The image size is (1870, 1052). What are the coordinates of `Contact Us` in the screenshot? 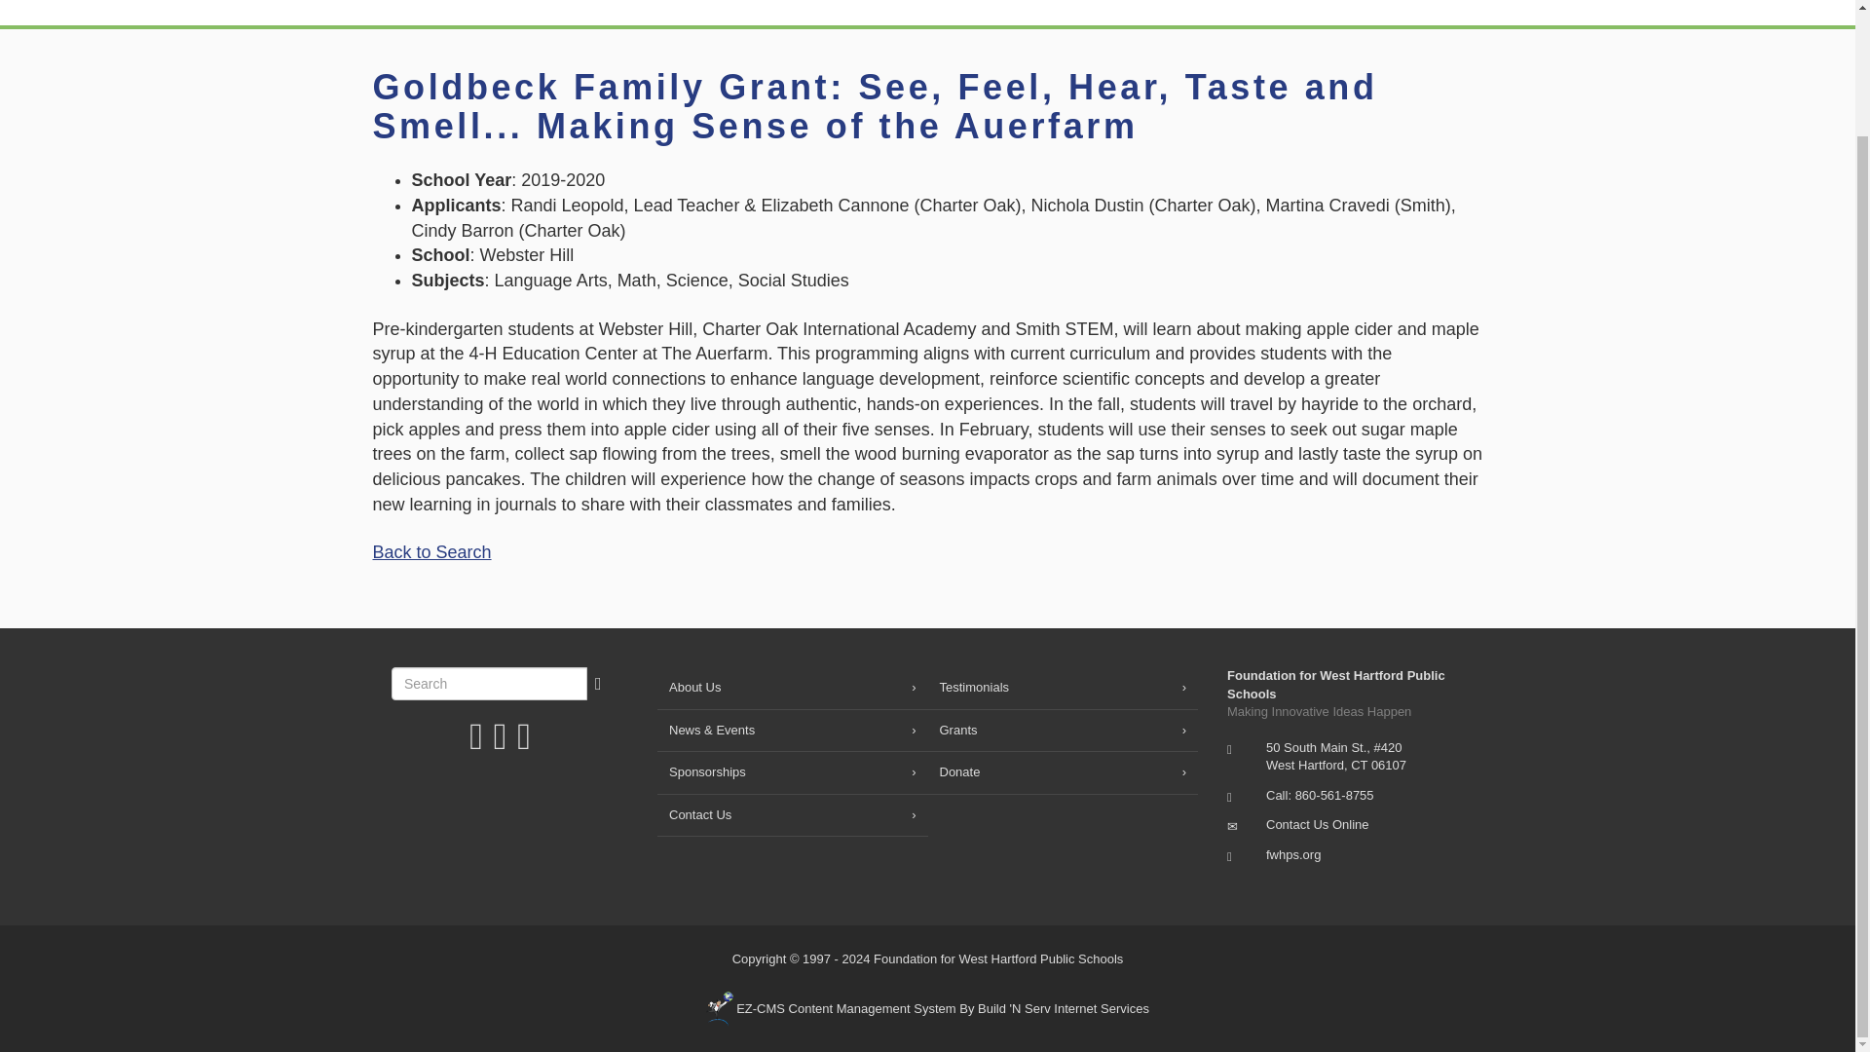 It's located at (1437, 12).